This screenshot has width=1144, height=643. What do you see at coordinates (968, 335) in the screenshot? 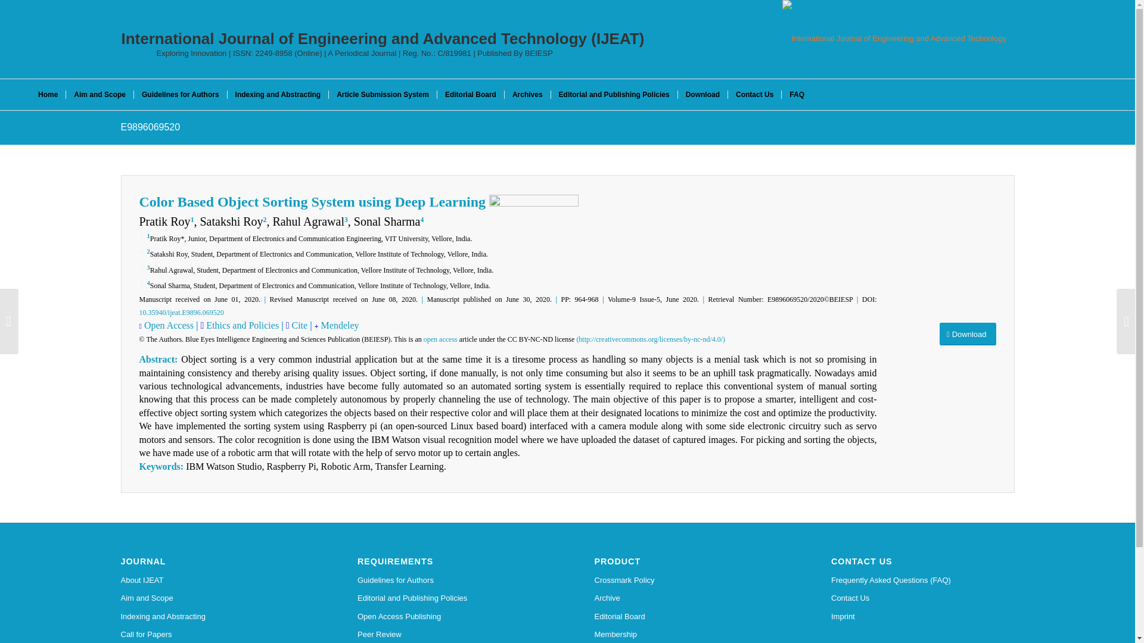
I see `Download` at bounding box center [968, 335].